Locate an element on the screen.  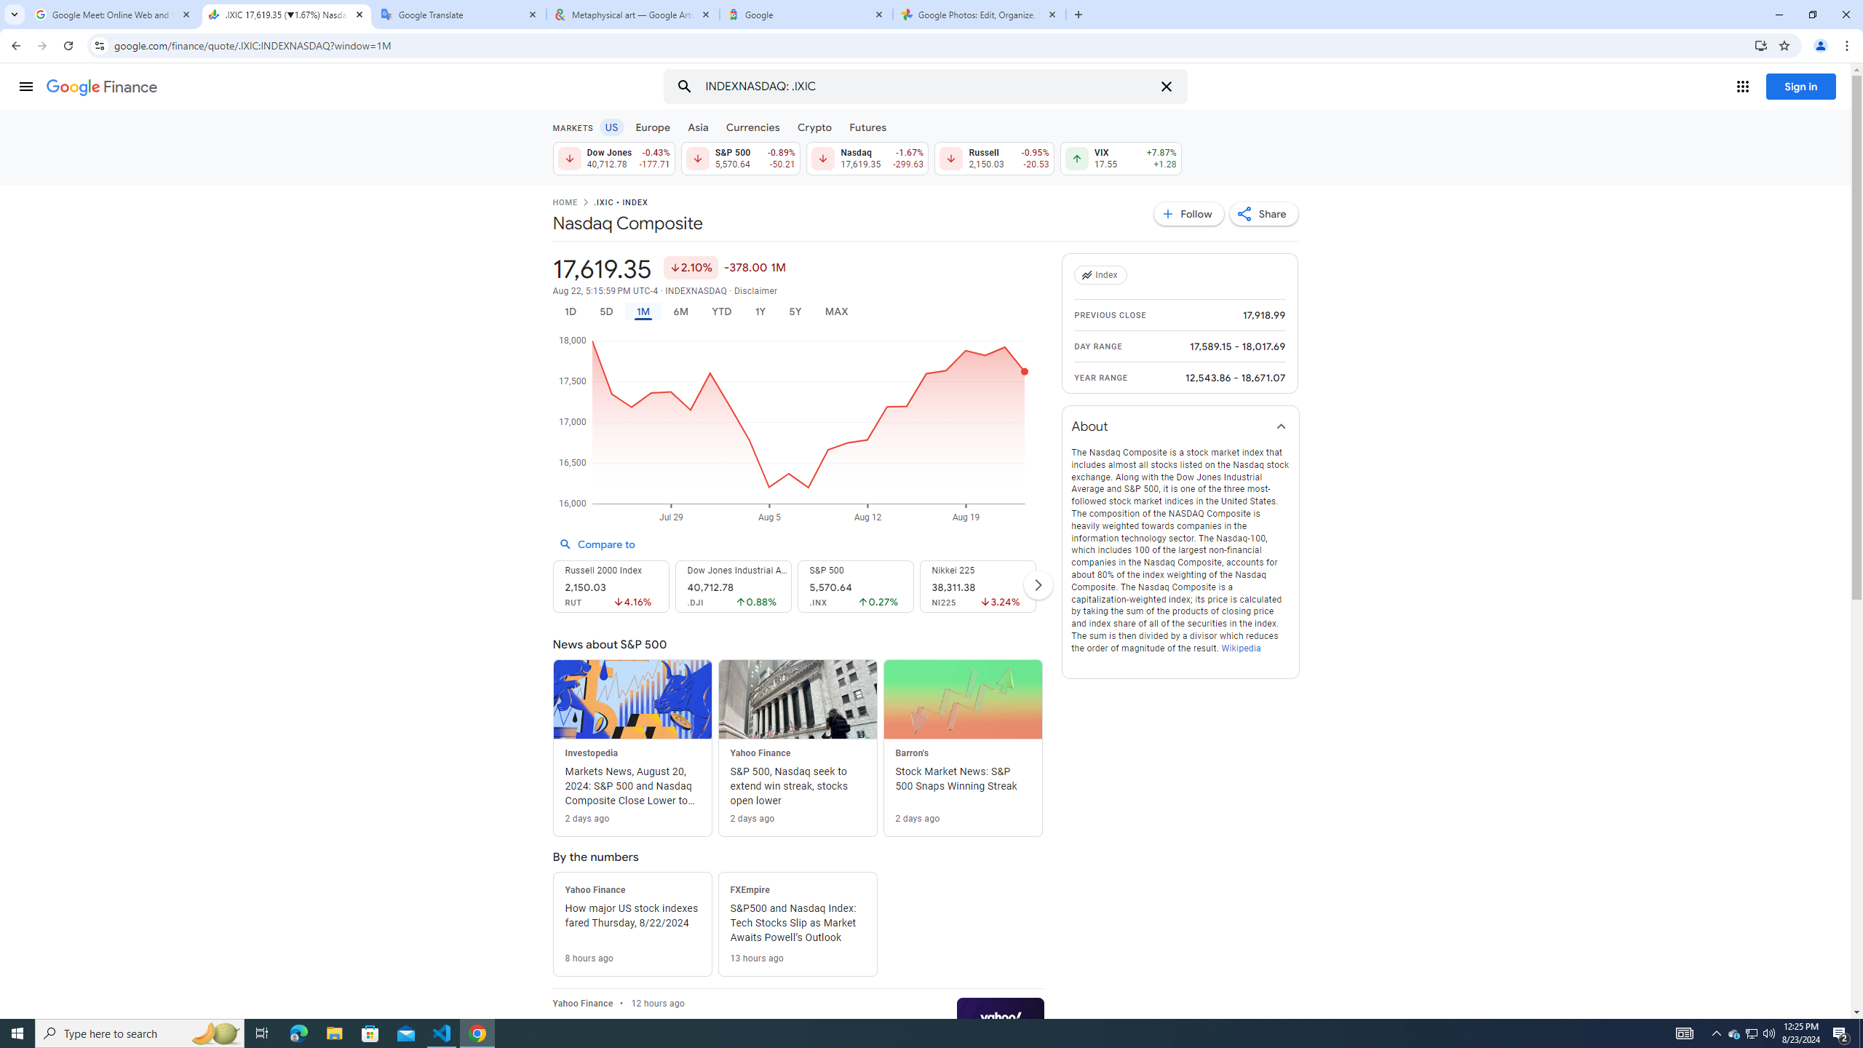
Google Translate is located at coordinates (460, 15).